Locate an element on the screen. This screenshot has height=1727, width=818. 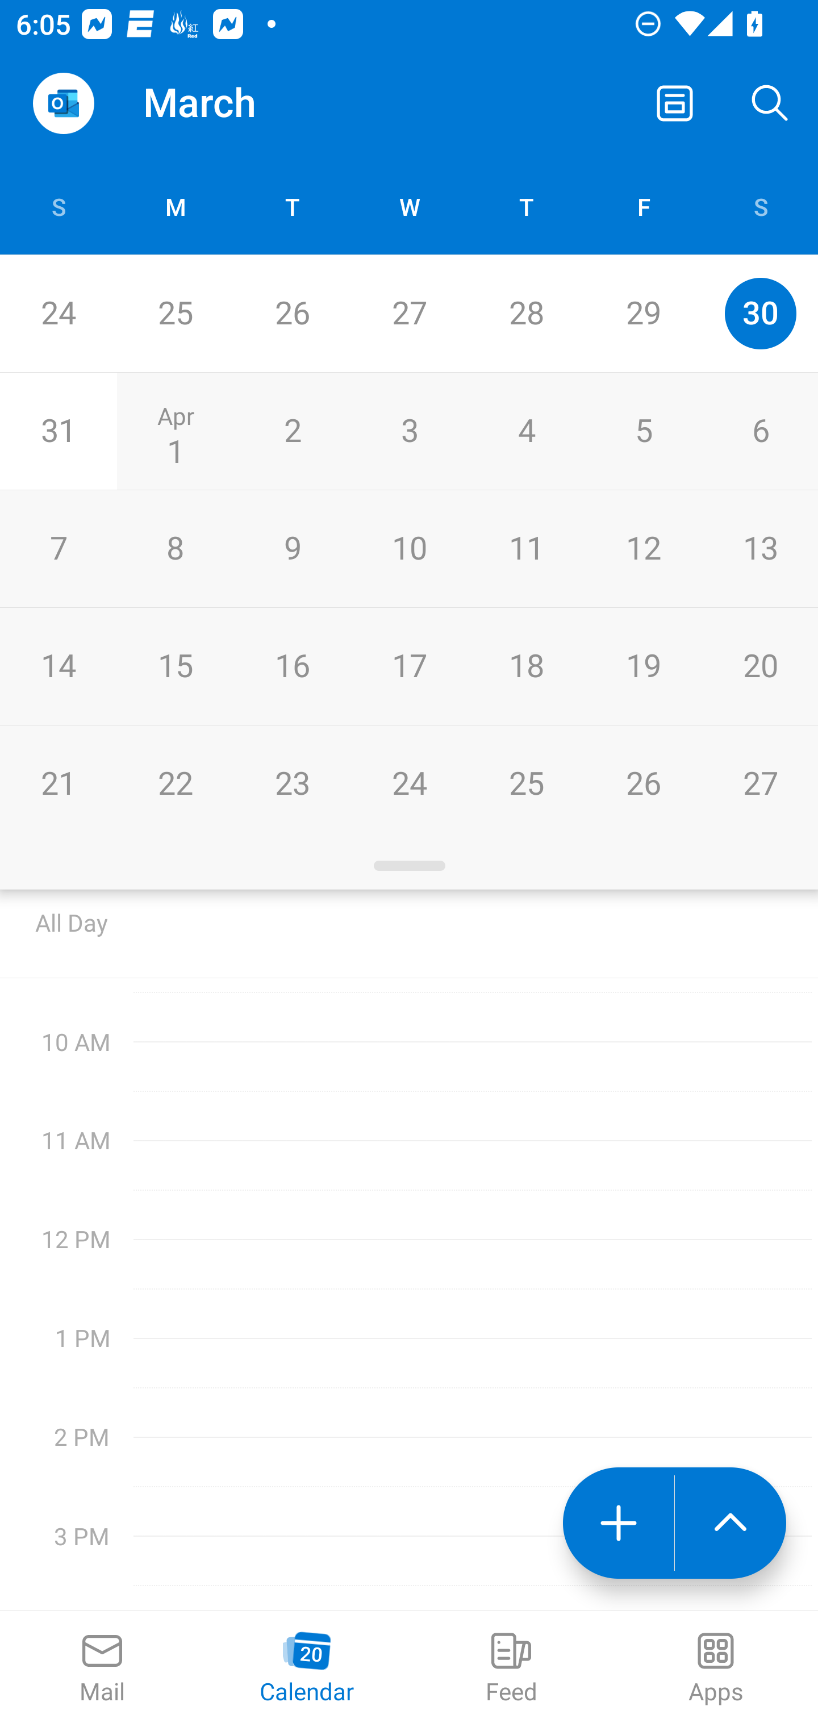
launch the extended action menu is located at coordinates (731, 1523).